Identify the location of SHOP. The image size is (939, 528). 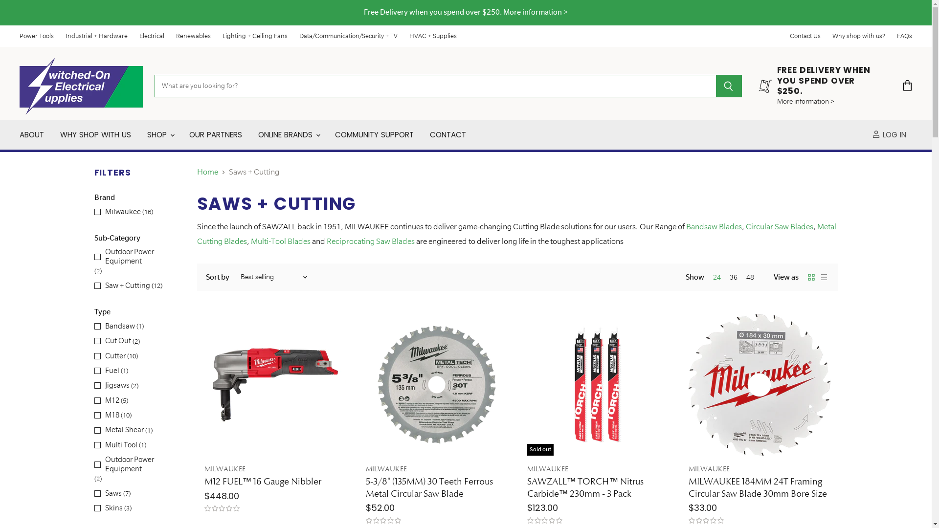
(160, 135).